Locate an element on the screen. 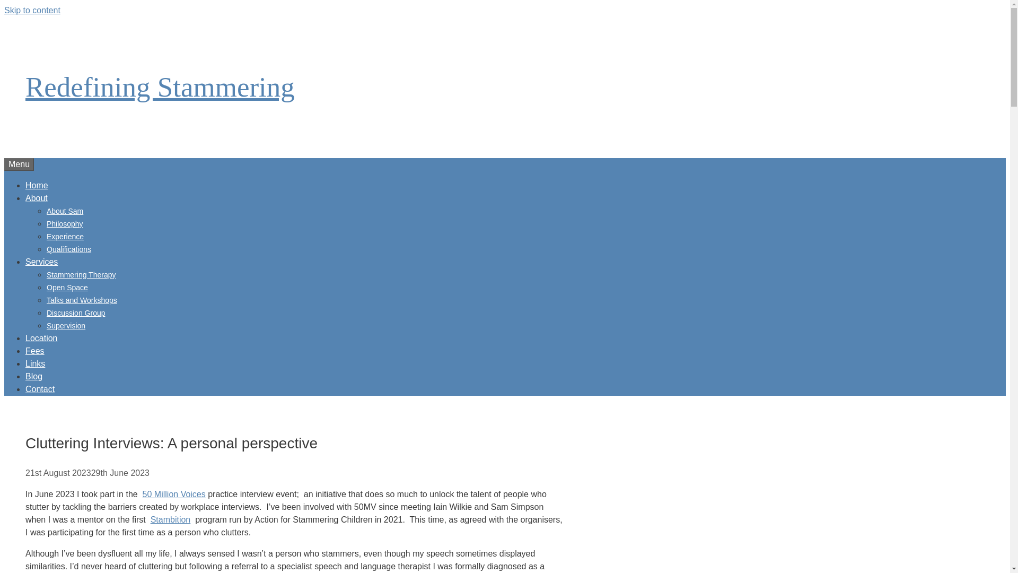 The image size is (1018, 573). Menu is located at coordinates (19, 164).